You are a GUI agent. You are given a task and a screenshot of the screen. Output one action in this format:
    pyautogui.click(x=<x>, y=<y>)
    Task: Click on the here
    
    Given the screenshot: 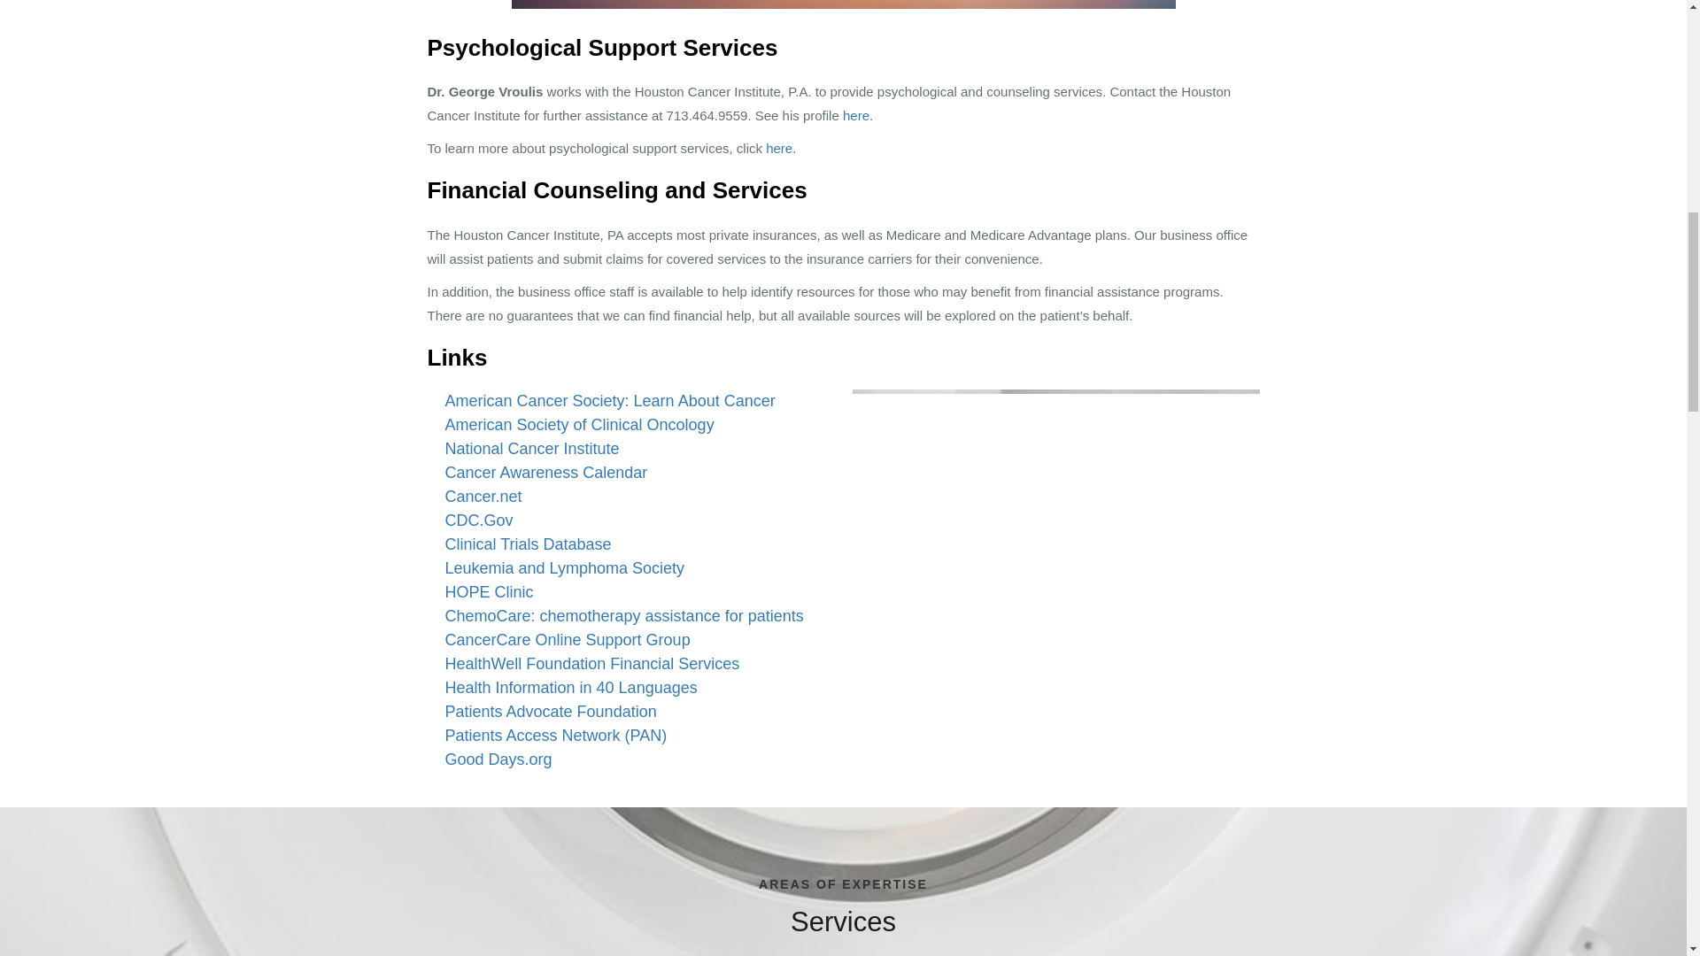 What is the action you would take?
    pyautogui.click(x=779, y=148)
    